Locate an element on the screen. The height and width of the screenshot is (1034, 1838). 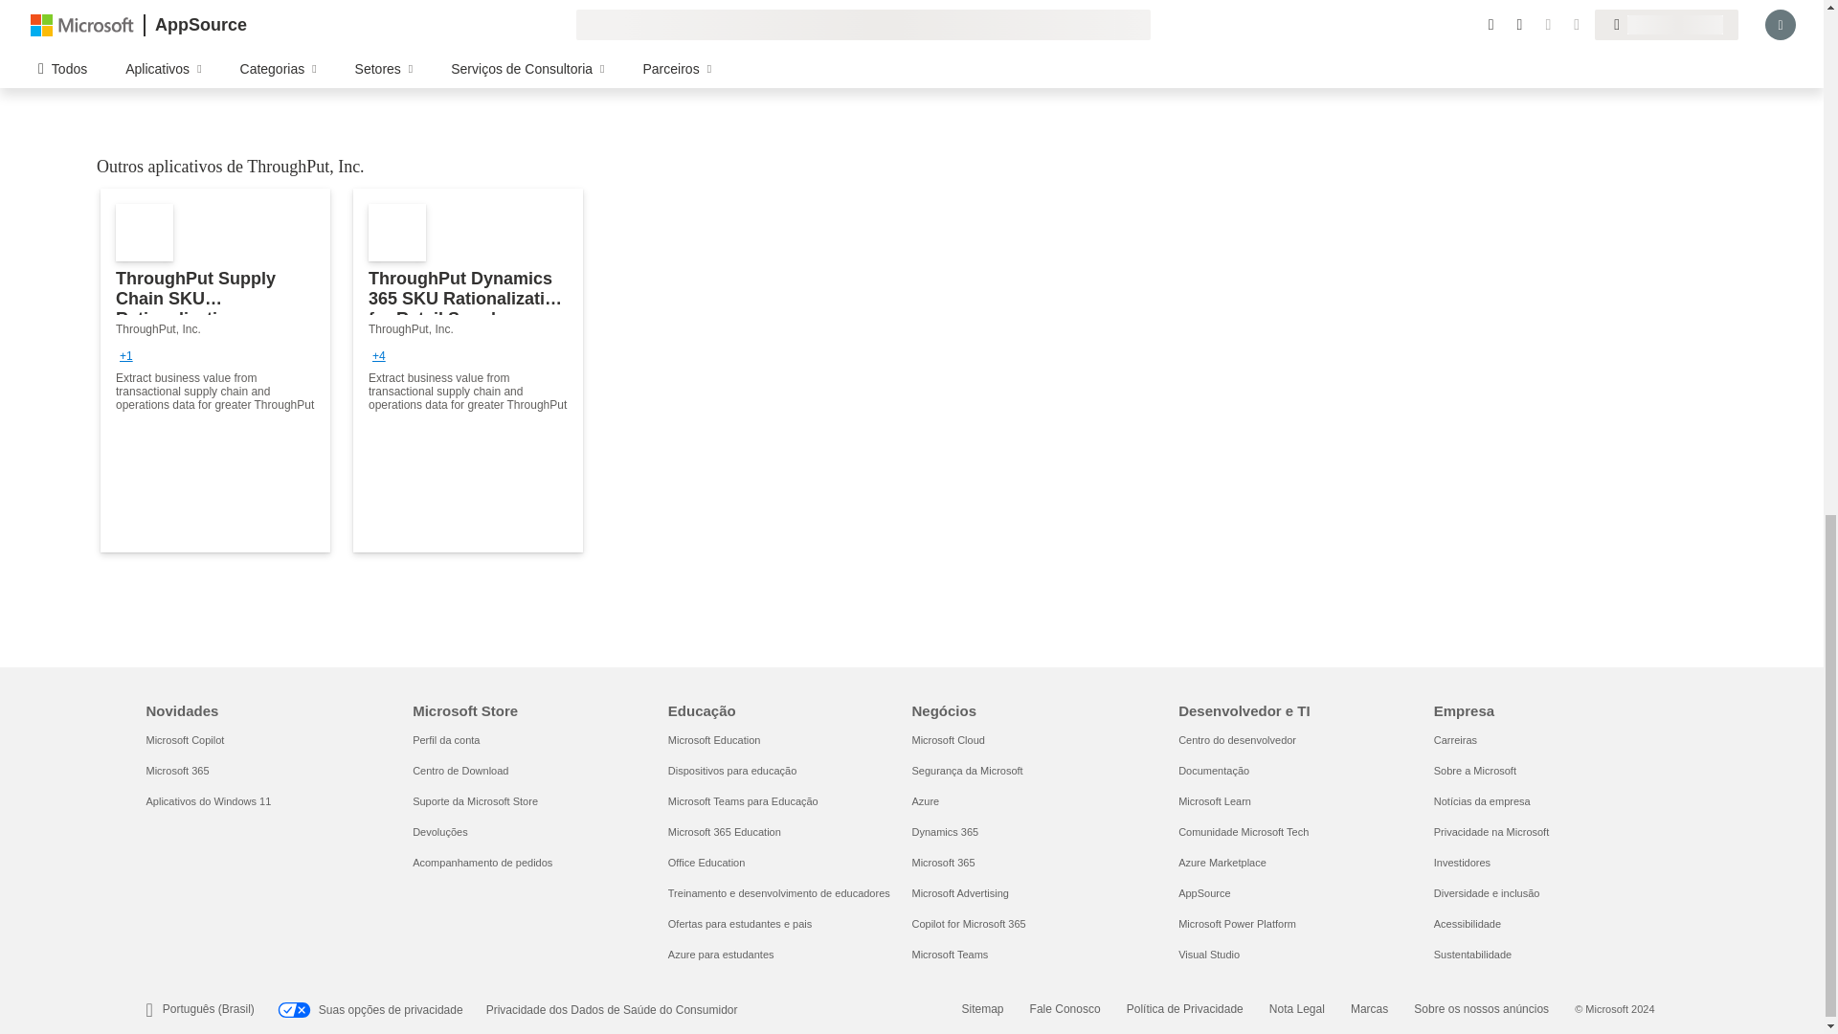
Microsoft Copilot is located at coordinates (184, 739).